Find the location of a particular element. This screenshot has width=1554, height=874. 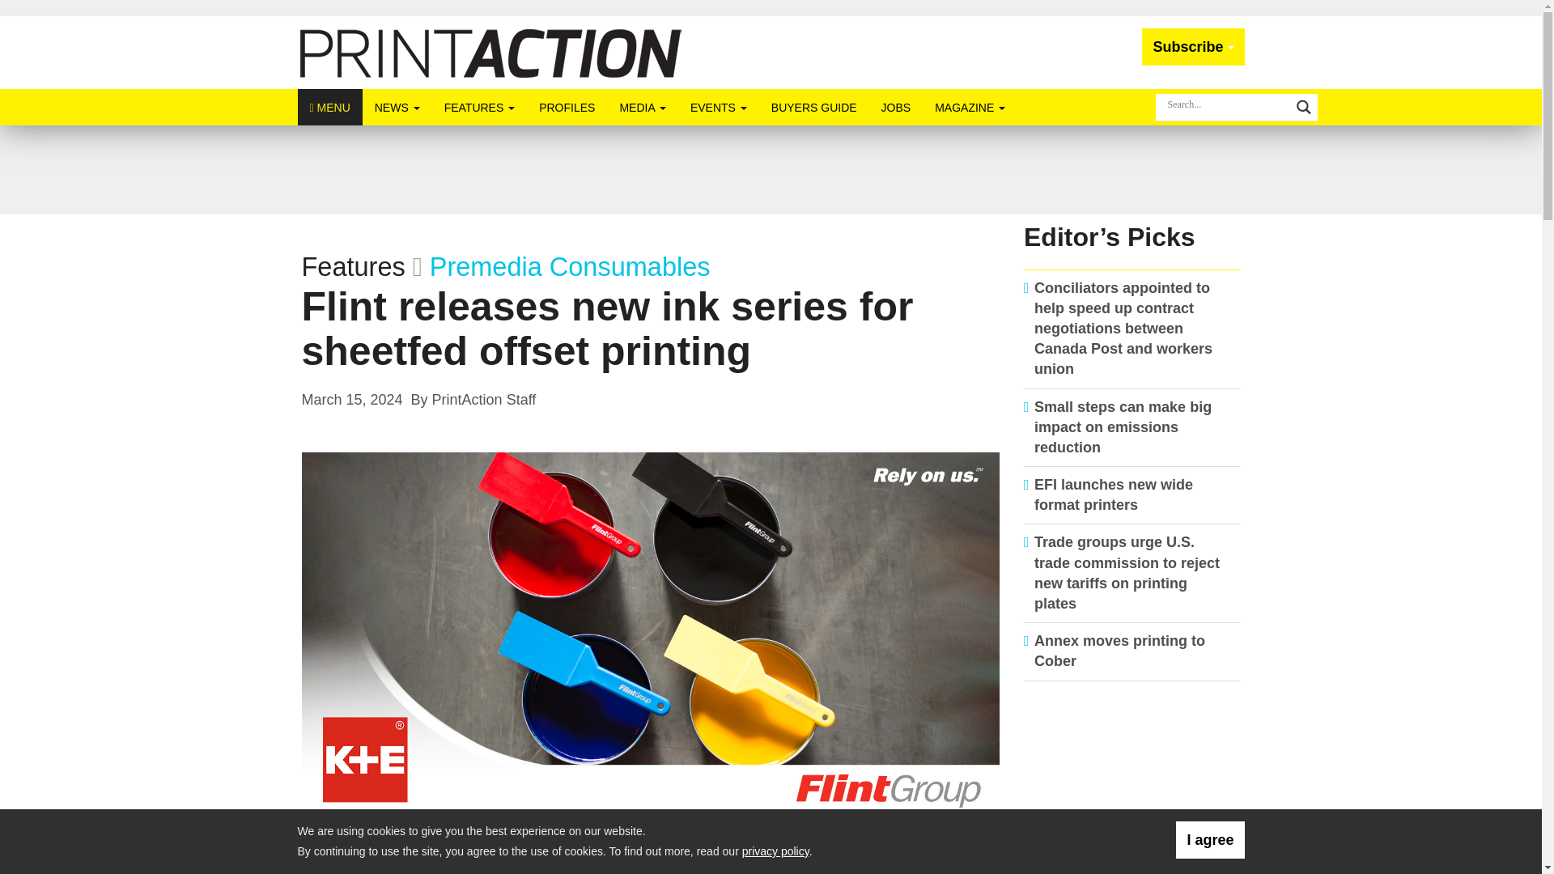

MENU is located at coordinates (330, 107).